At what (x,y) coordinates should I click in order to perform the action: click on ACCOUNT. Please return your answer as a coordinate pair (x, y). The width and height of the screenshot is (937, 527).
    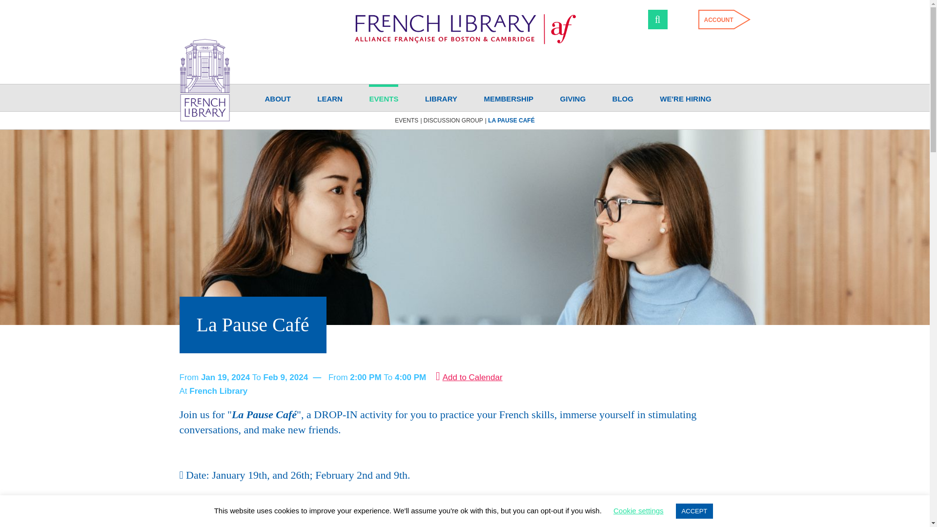
    Looking at the image, I should click on (715, 20).